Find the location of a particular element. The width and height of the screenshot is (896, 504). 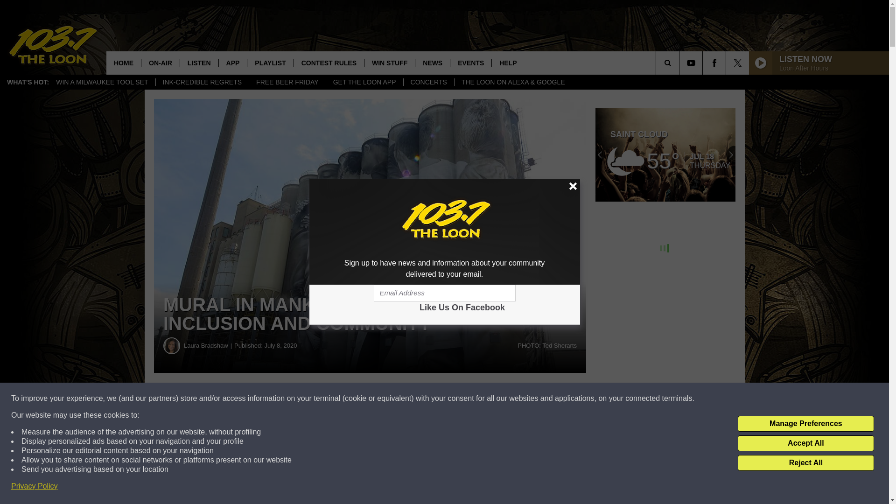

HOME is located at coordinates (123, 63).